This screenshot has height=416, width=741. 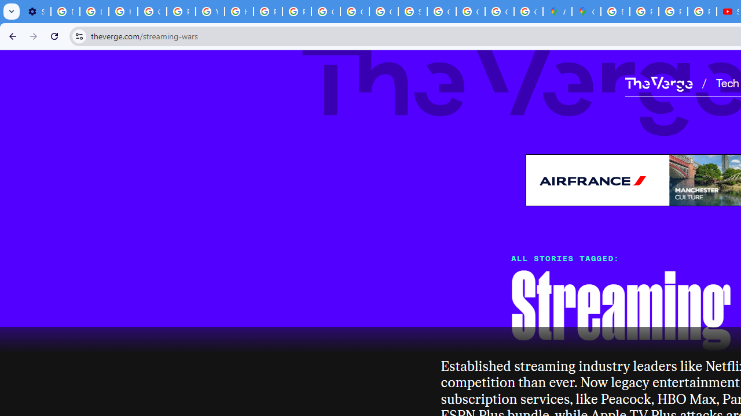 What do you see at coordinates (586, 12) in the screenshot?
I see `Google Maps` at bounding box center [586, 12].